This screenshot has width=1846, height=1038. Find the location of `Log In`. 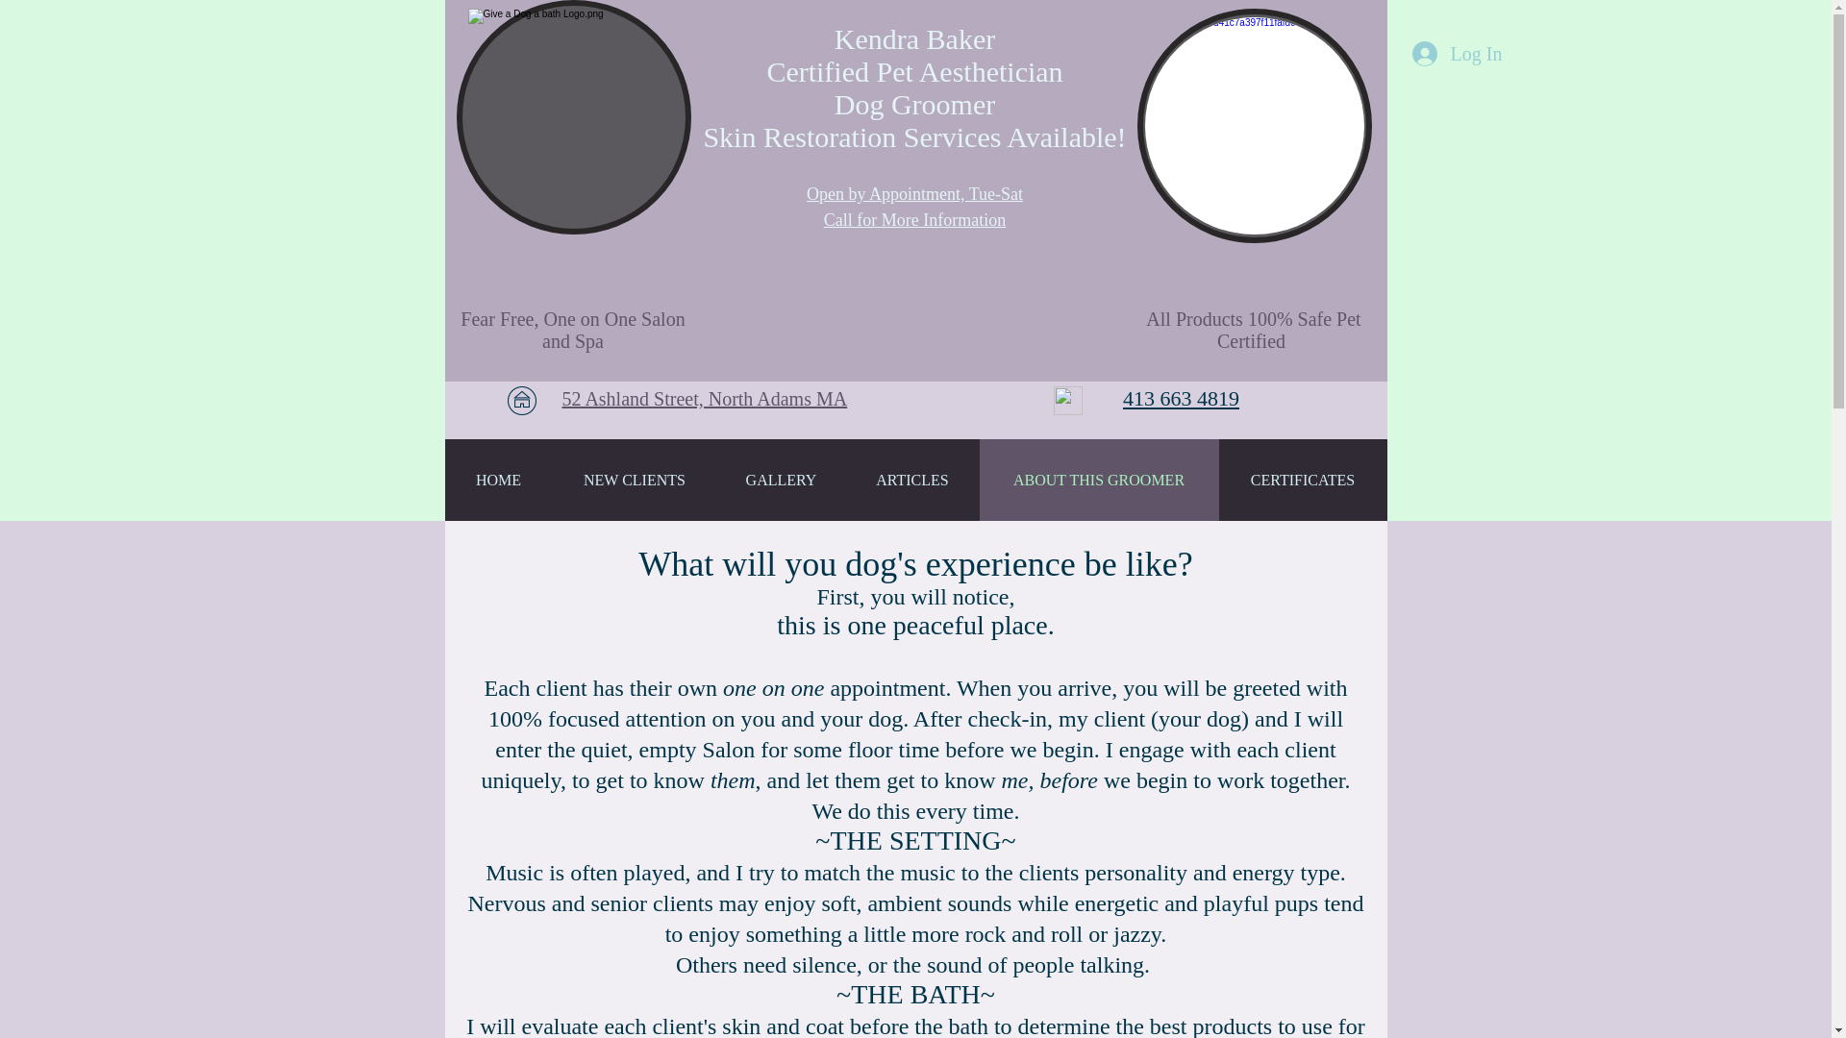

Log In is located at coordinates (1456, 53).